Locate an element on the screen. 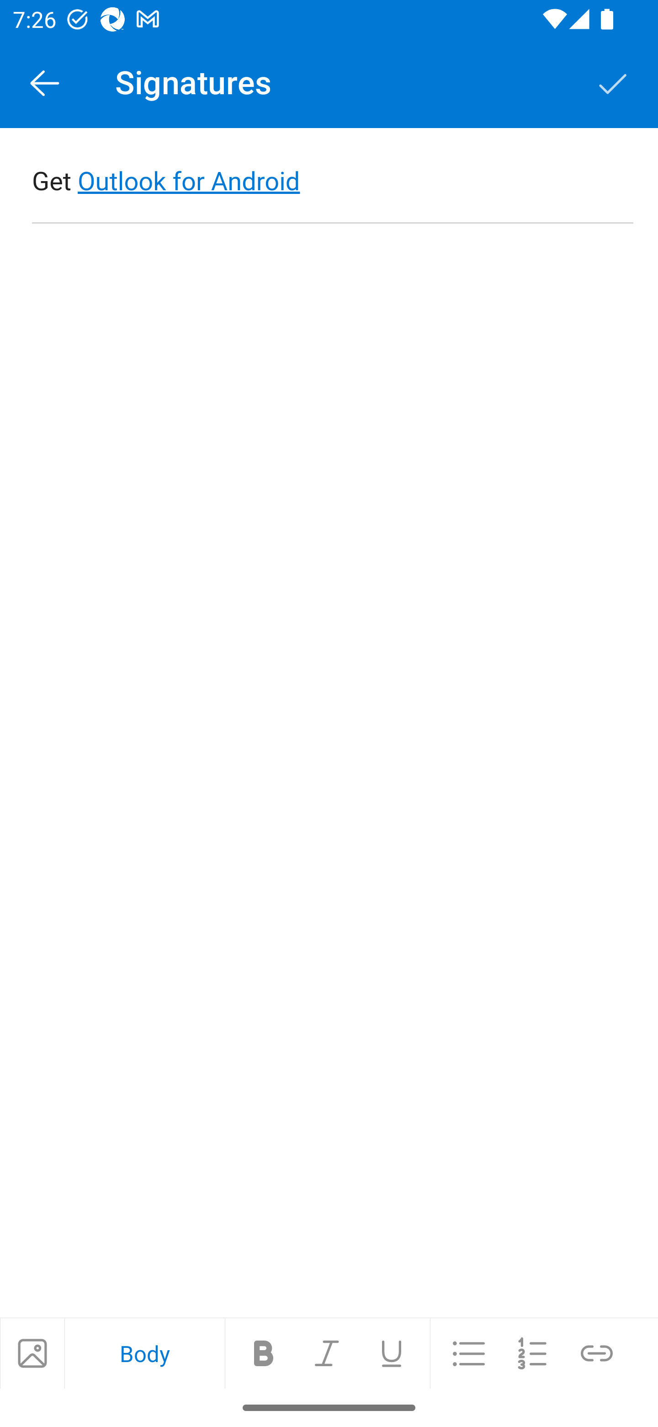 The height and width of the screenshot is (1427, 658). Underline is located at coordinates (391, 1352).